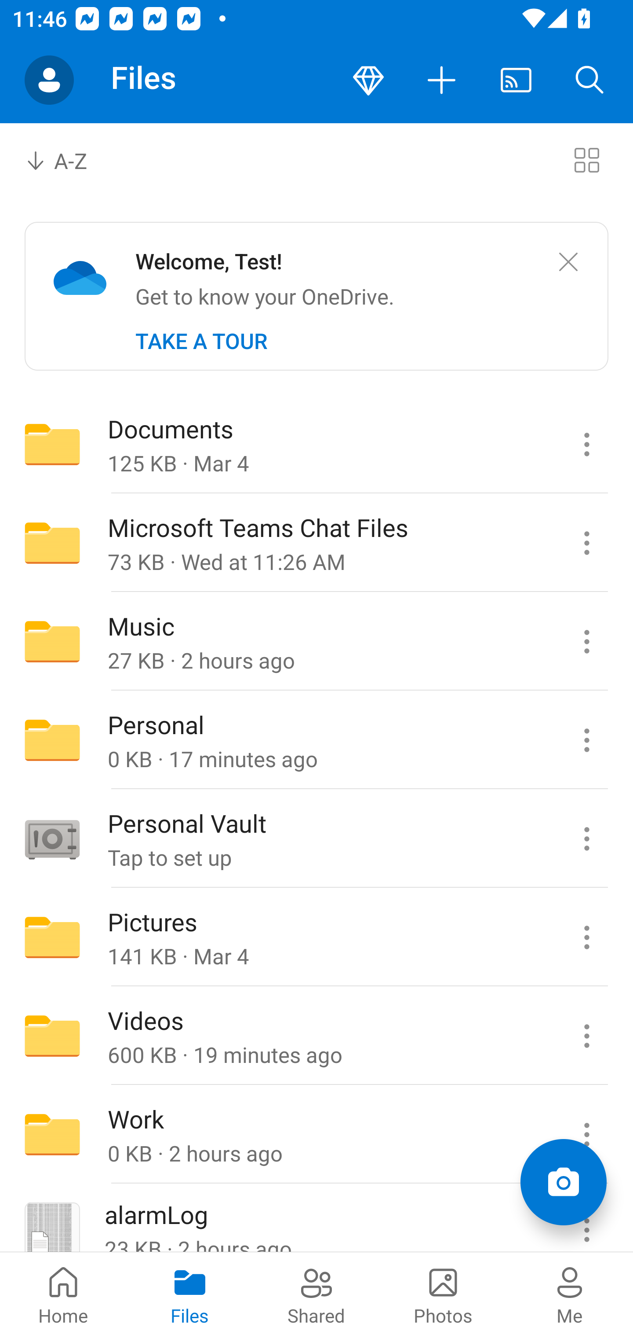 This screenshot has height=1338, width=633. I want to click on Cast. Disconnected, so click(516, 80).